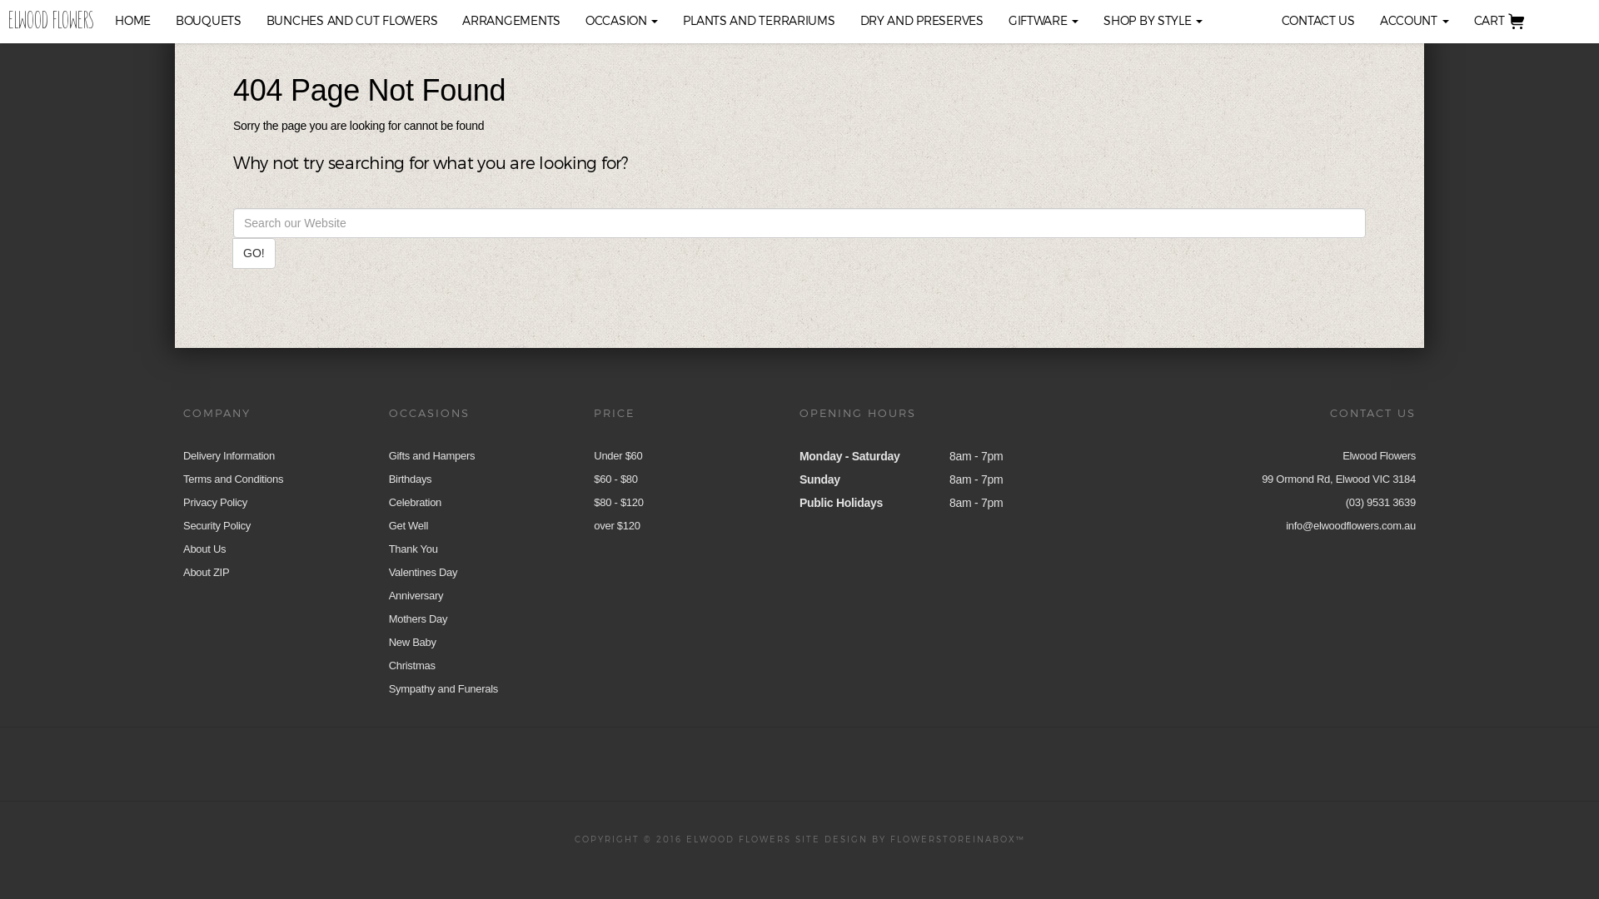  I want to click on HOME, so click(132, 21).